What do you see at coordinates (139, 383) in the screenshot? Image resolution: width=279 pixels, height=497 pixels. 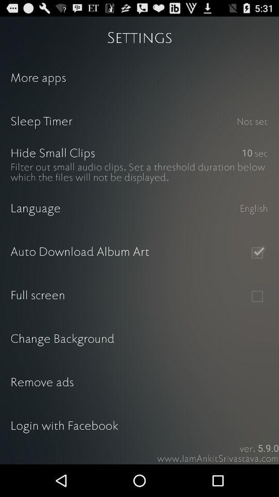 I see `press icon above the login with facebook` at bounding box center [139, 383].